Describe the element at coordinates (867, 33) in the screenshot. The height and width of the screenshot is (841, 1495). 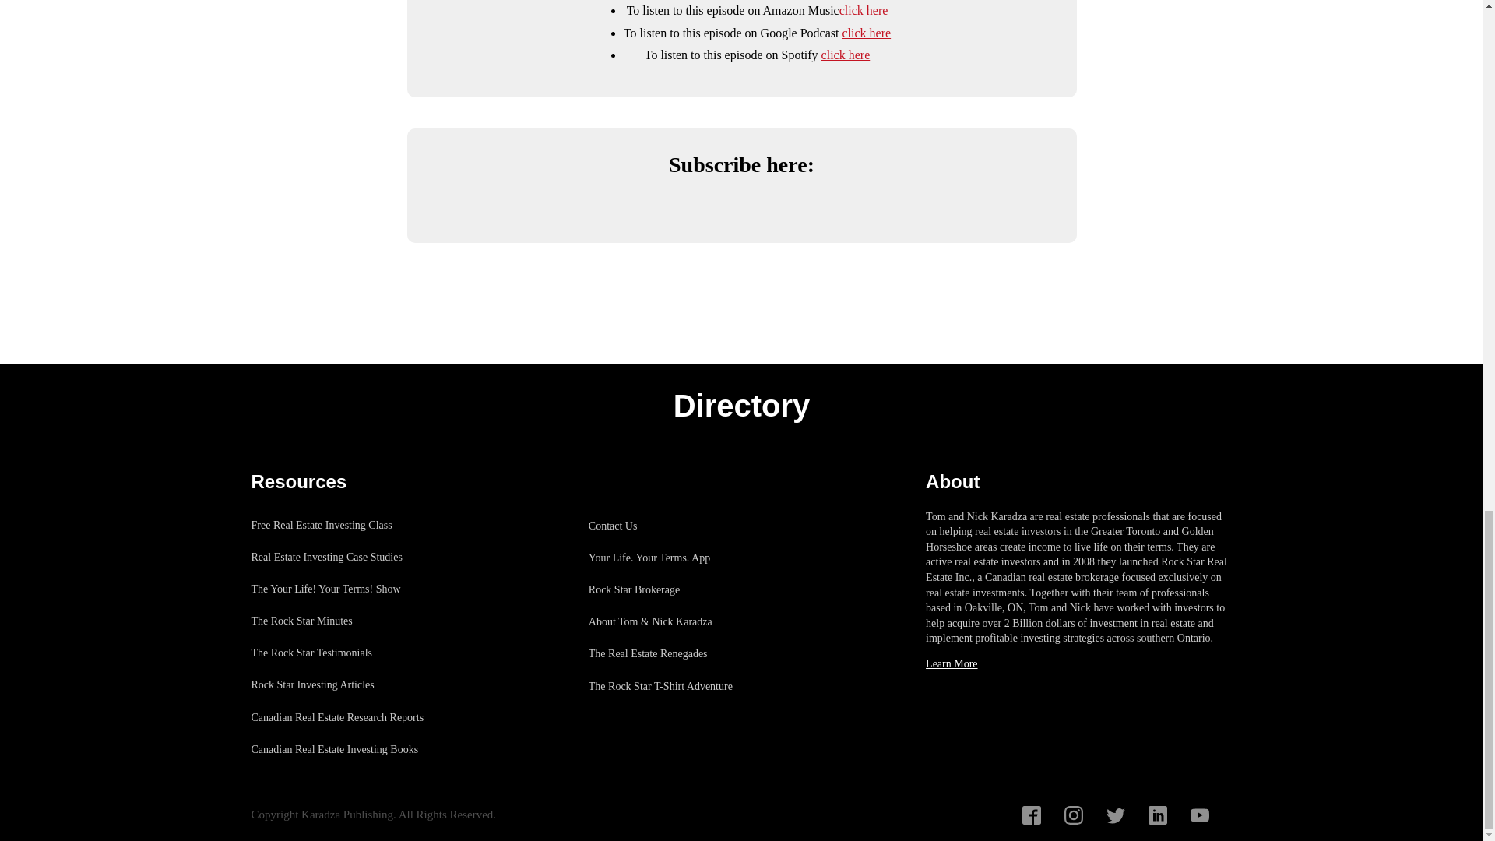
I see `click here` at that location.